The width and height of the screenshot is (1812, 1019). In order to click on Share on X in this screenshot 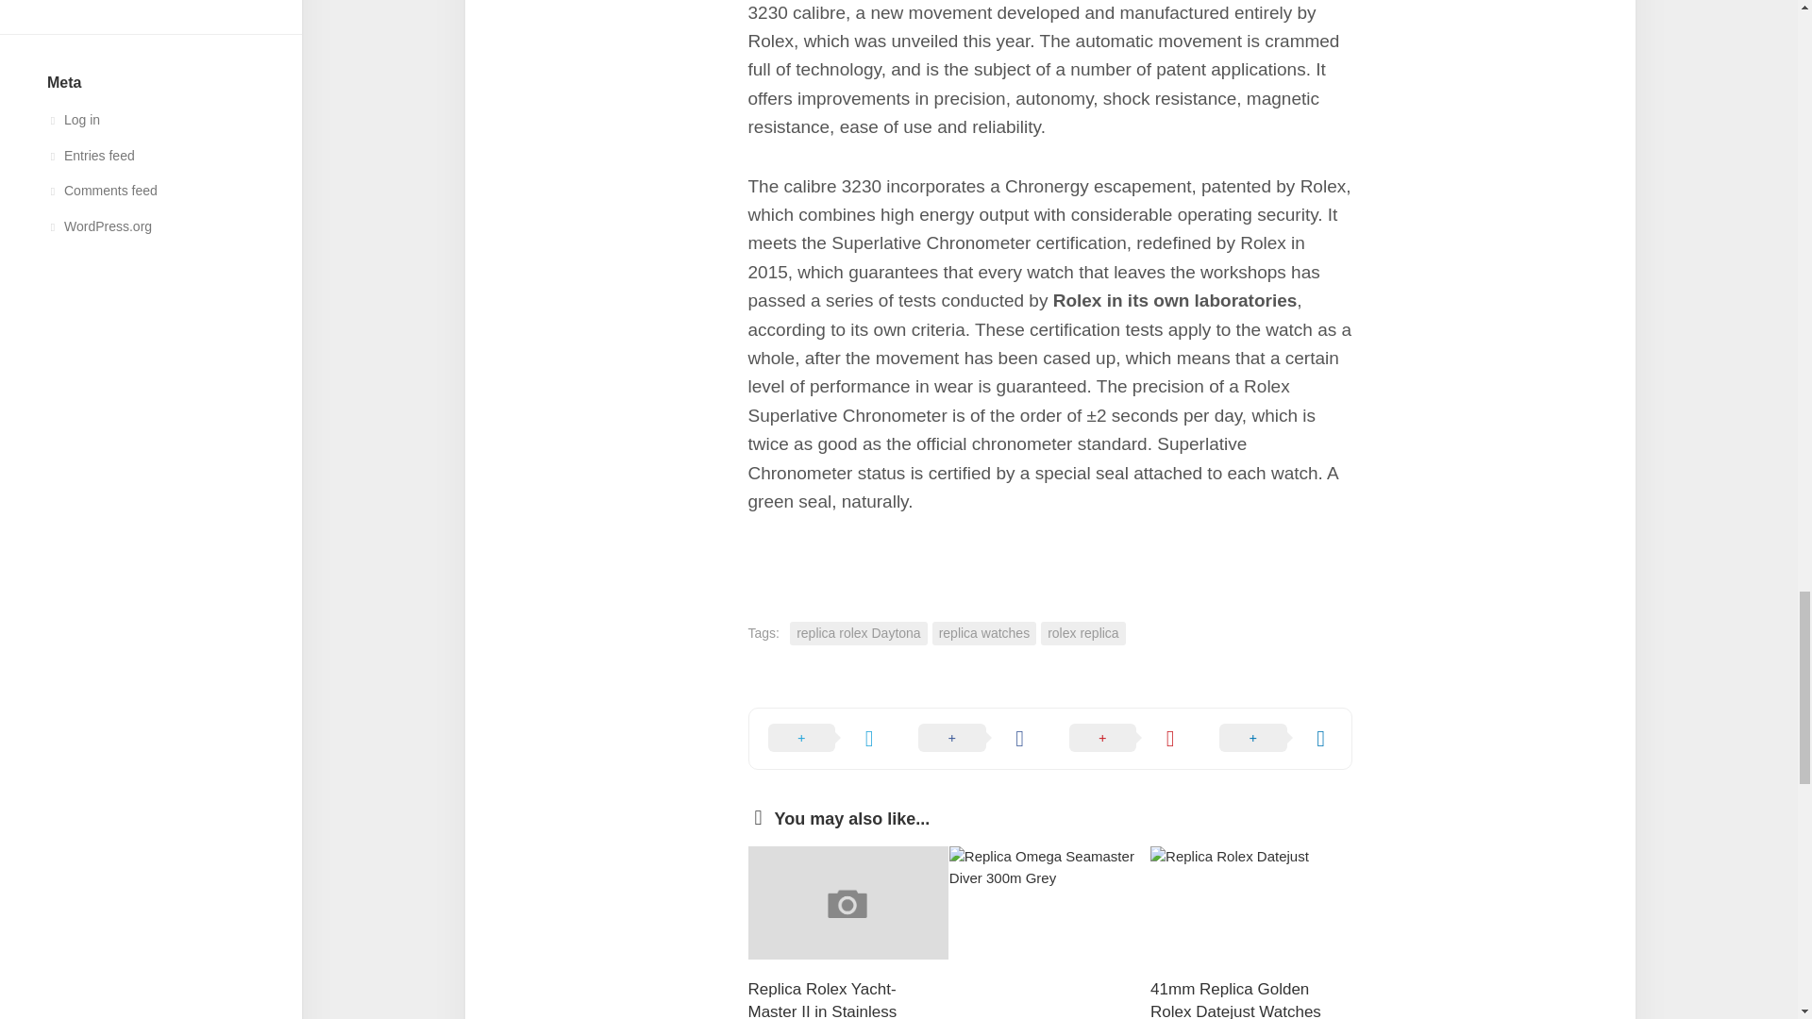, I will do `click(825, 738)`.